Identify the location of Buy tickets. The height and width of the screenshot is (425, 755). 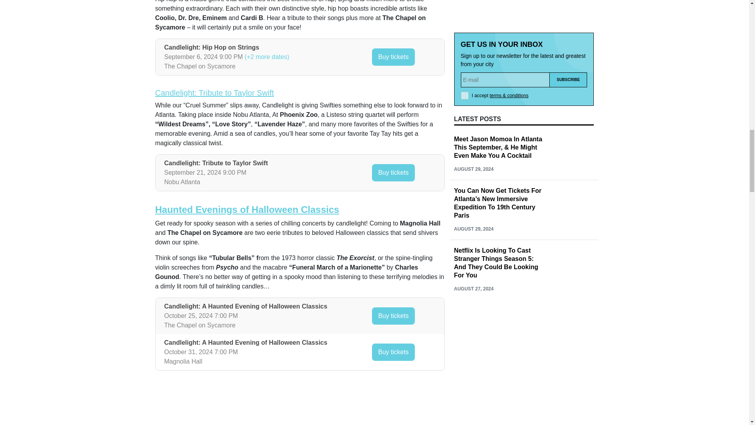
(393, 57).